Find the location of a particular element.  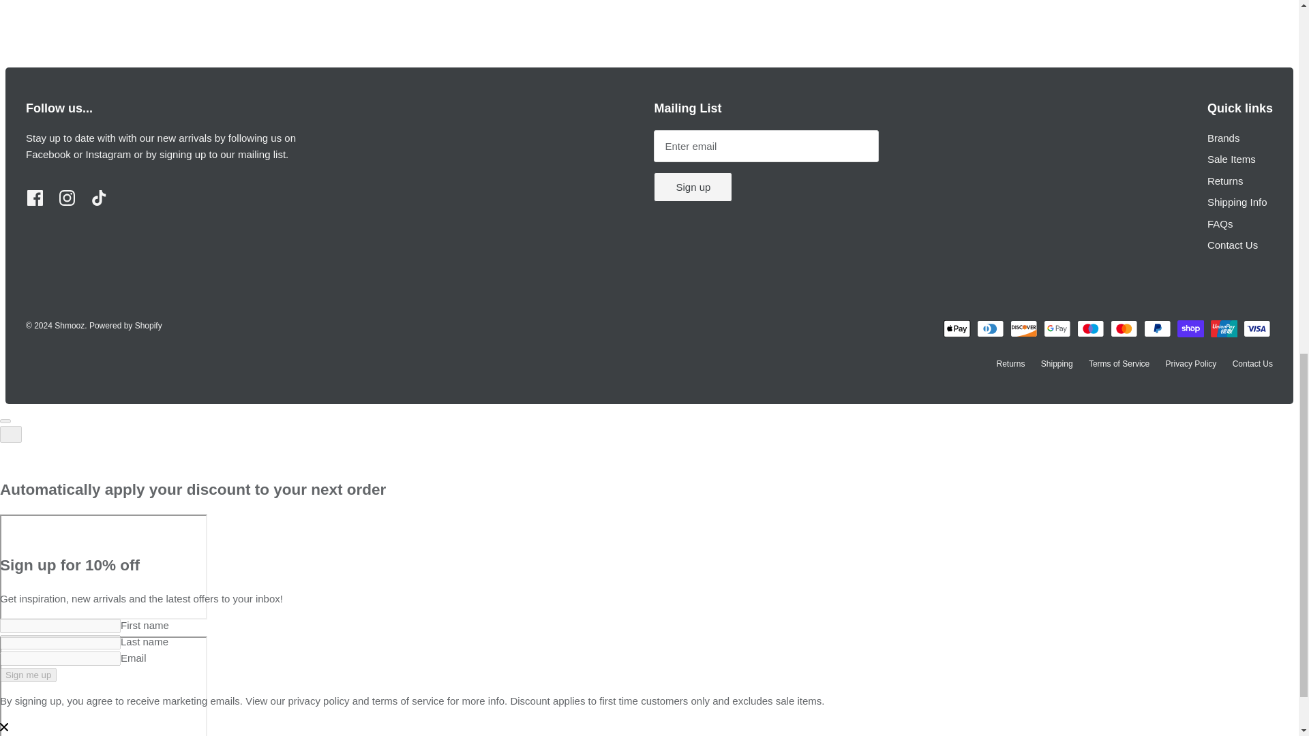

Visa is located at coordinates (1257, 328).